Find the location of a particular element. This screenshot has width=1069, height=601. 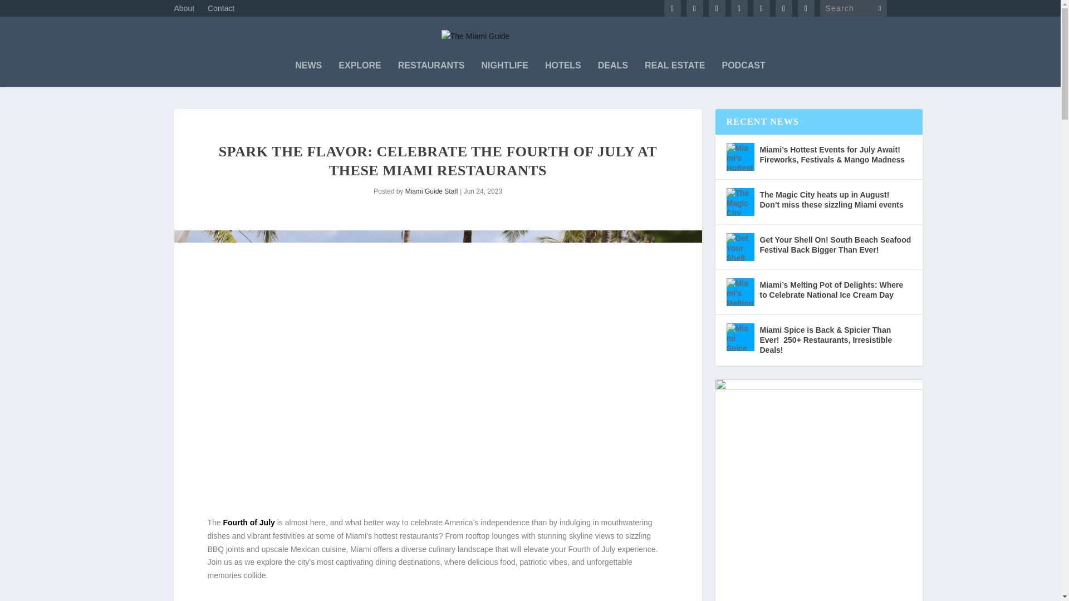

About is located at coordinates (184, 11).